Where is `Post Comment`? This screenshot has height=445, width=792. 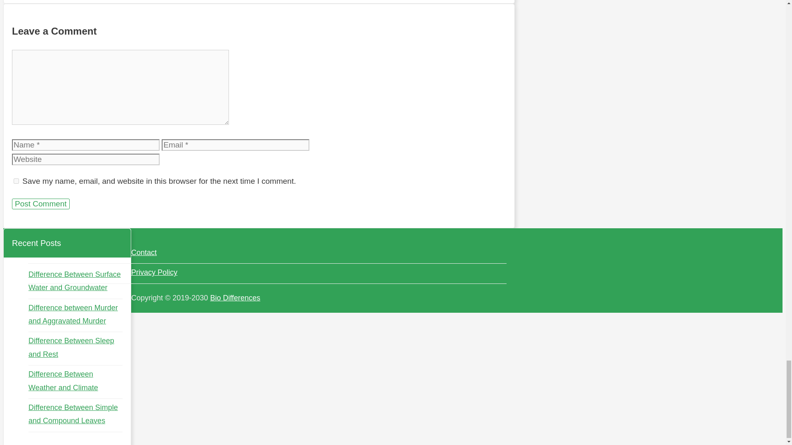
Post Comment is located at coordinates (40, 204).